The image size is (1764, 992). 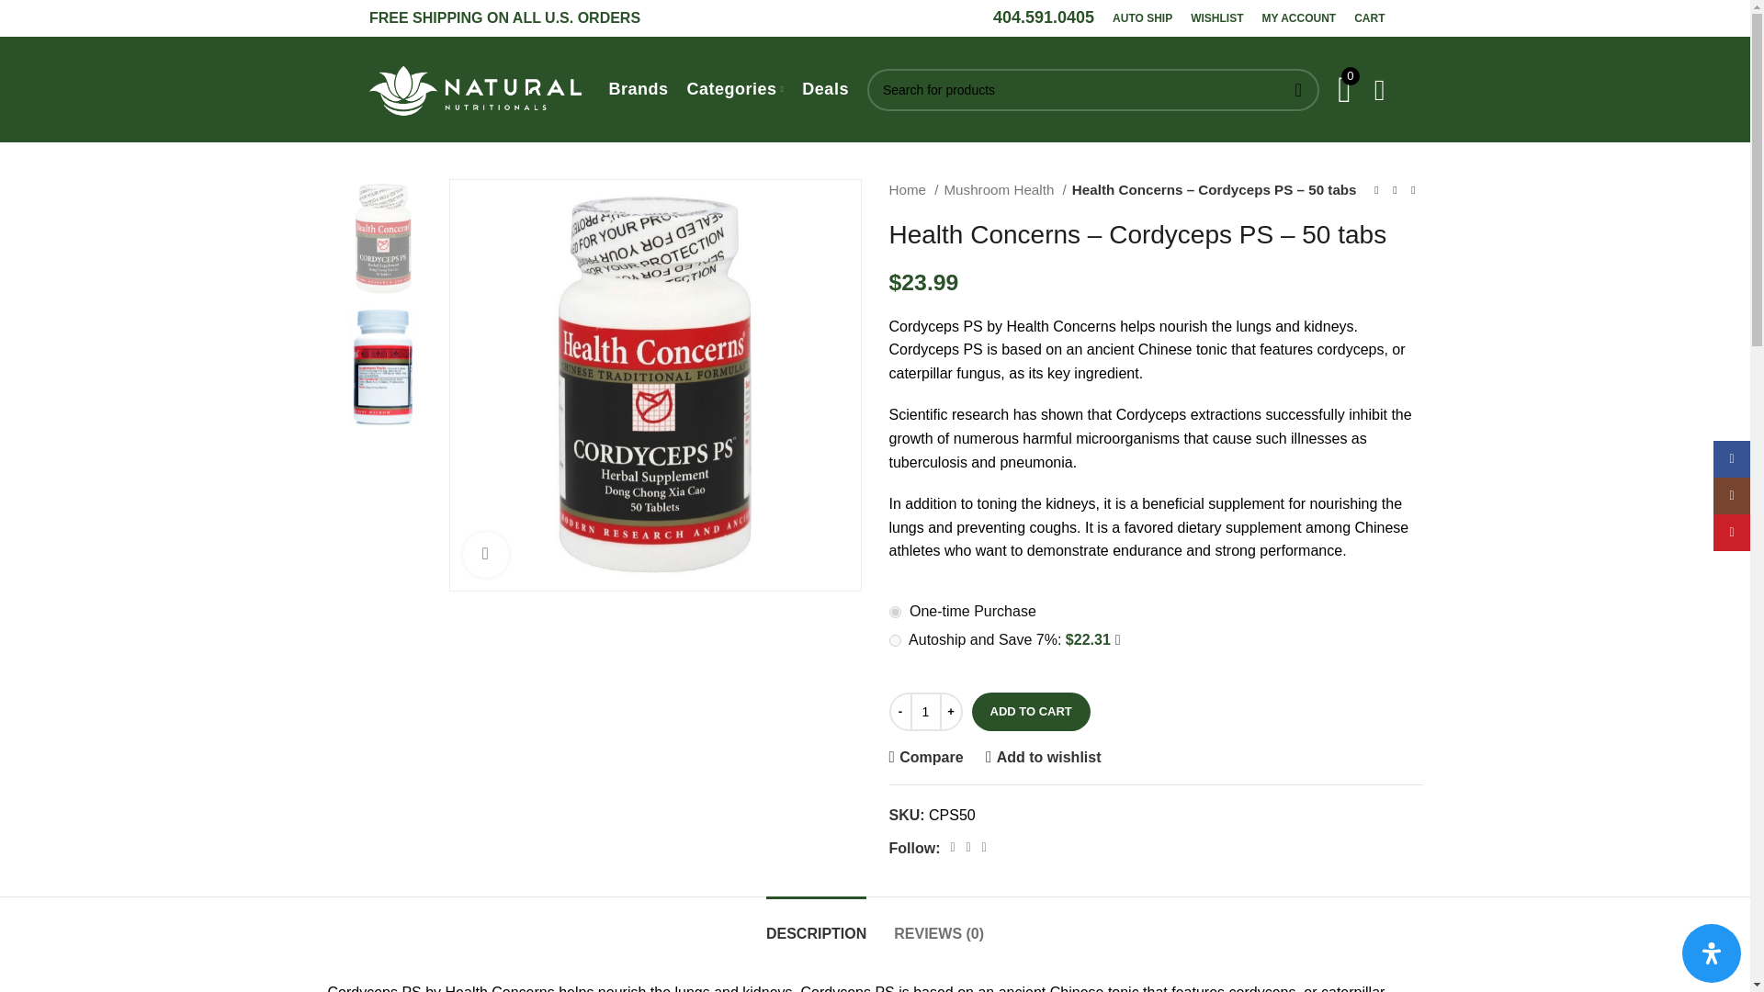 What do you see at coordinates (895, 612) in the screenshot?
I see `no` at bounding box center [895, 612].